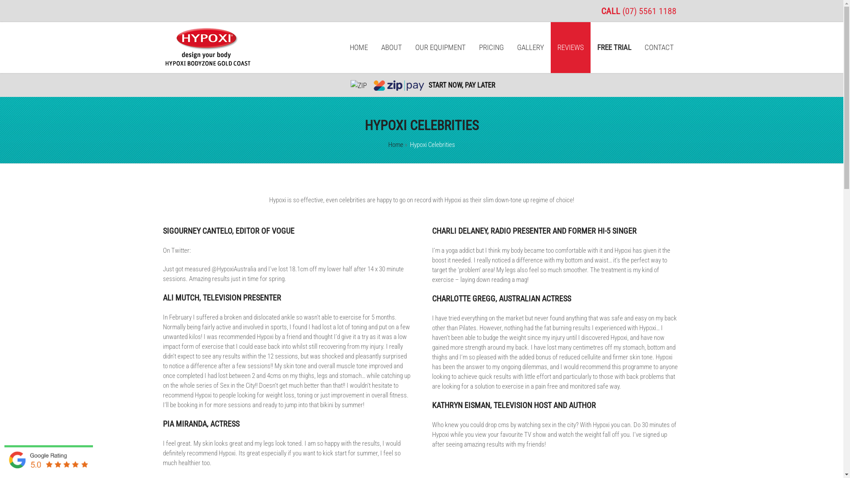 The width and height of the screenshot is (850, 478). I want to click on OUR EQUIPMENT, so click(440, 48).